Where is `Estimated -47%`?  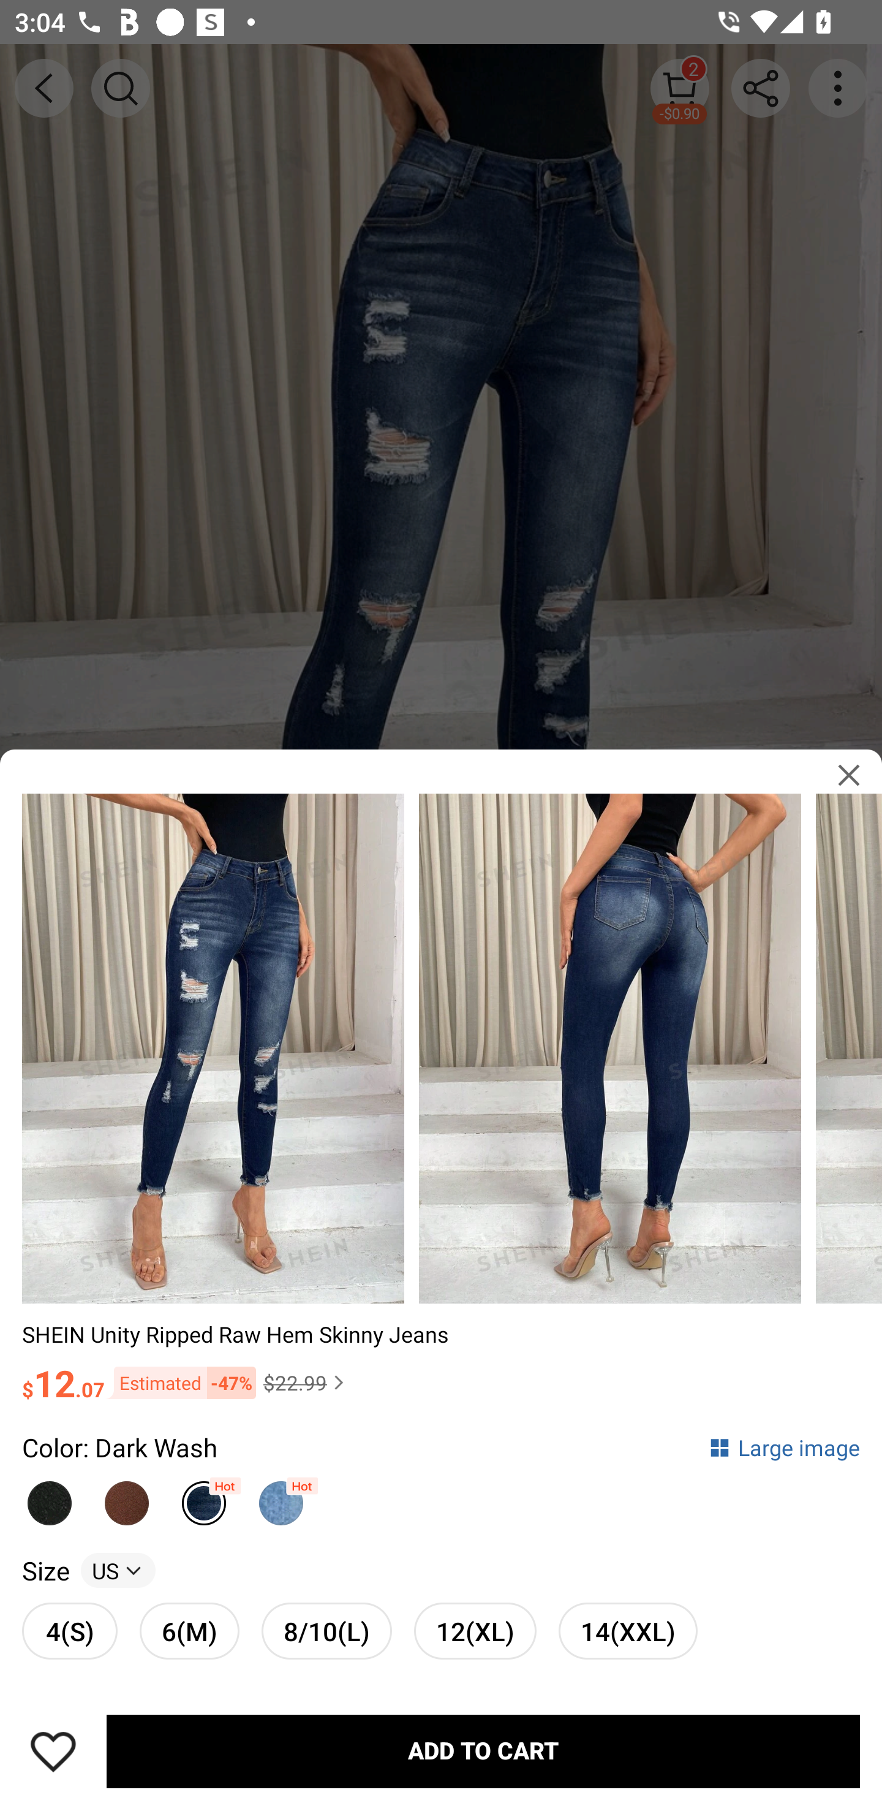 Estimated -47% is located at coordinates (180, 1382).